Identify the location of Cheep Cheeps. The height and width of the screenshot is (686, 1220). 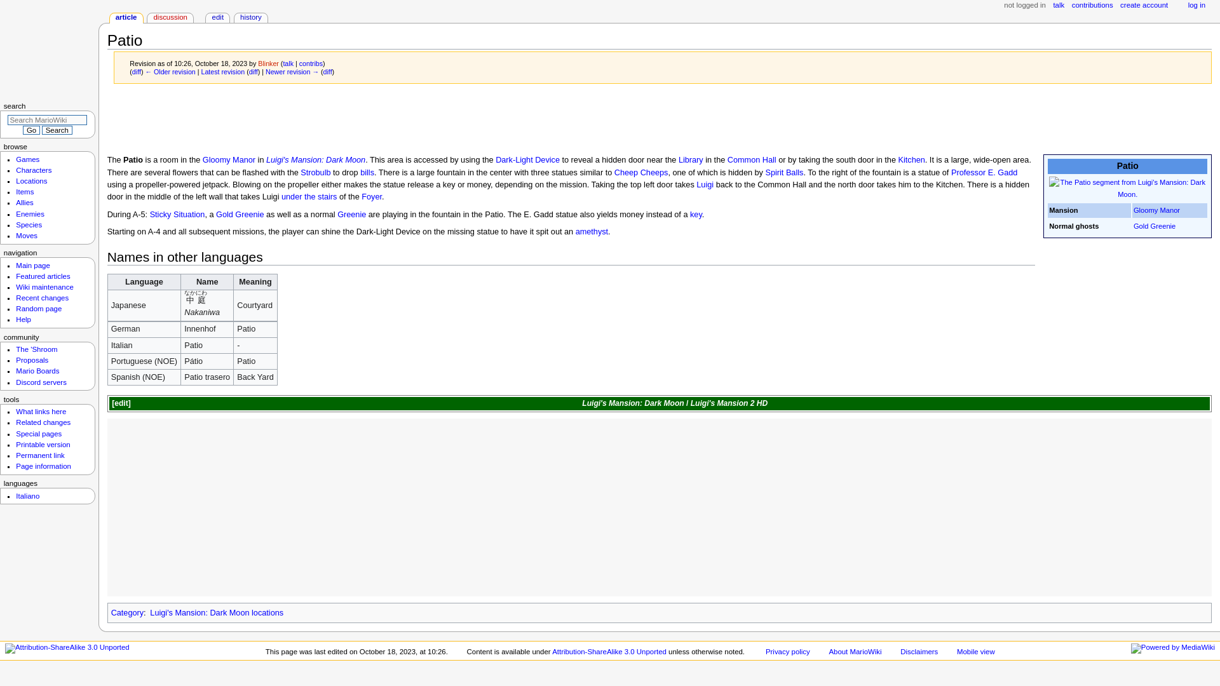
(642, 172).